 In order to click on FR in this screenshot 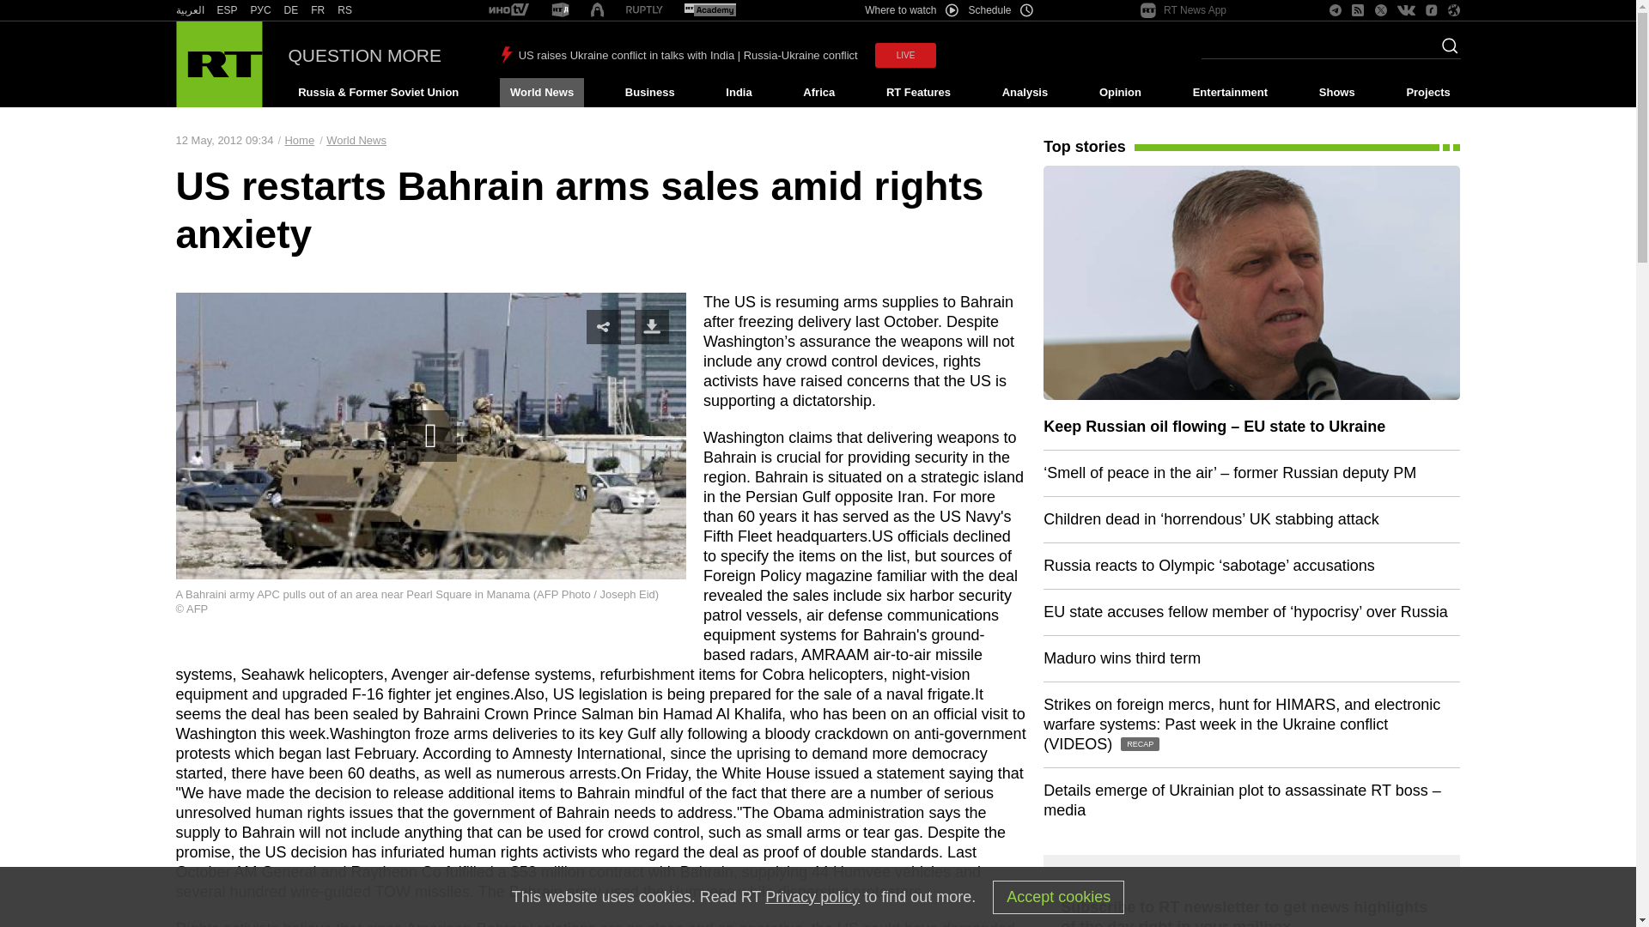, I will do `click(318, 10)`.